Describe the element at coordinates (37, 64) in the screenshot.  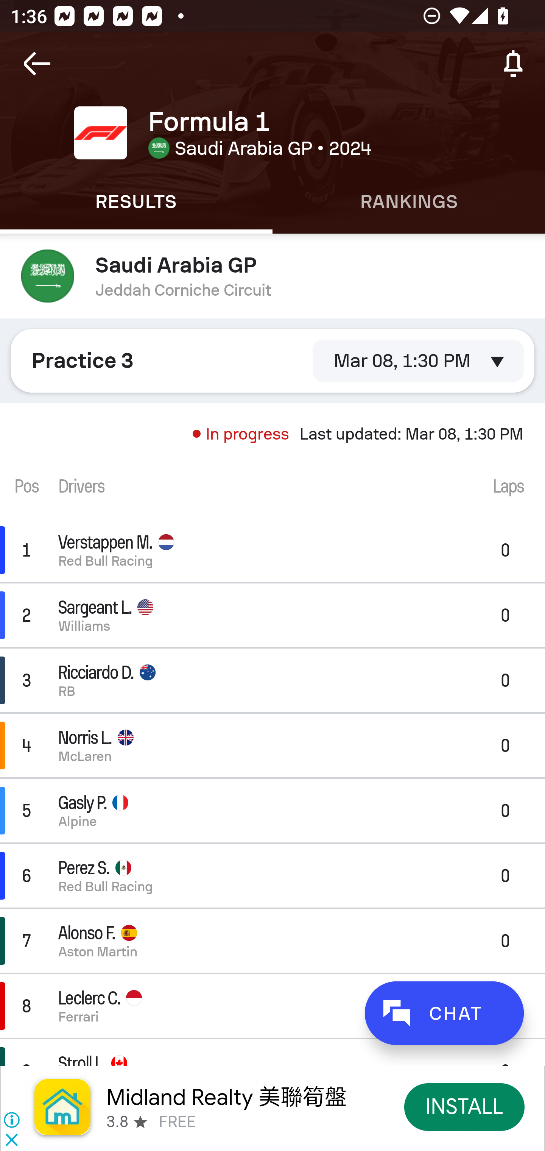
I see `Navigate up` at that location.